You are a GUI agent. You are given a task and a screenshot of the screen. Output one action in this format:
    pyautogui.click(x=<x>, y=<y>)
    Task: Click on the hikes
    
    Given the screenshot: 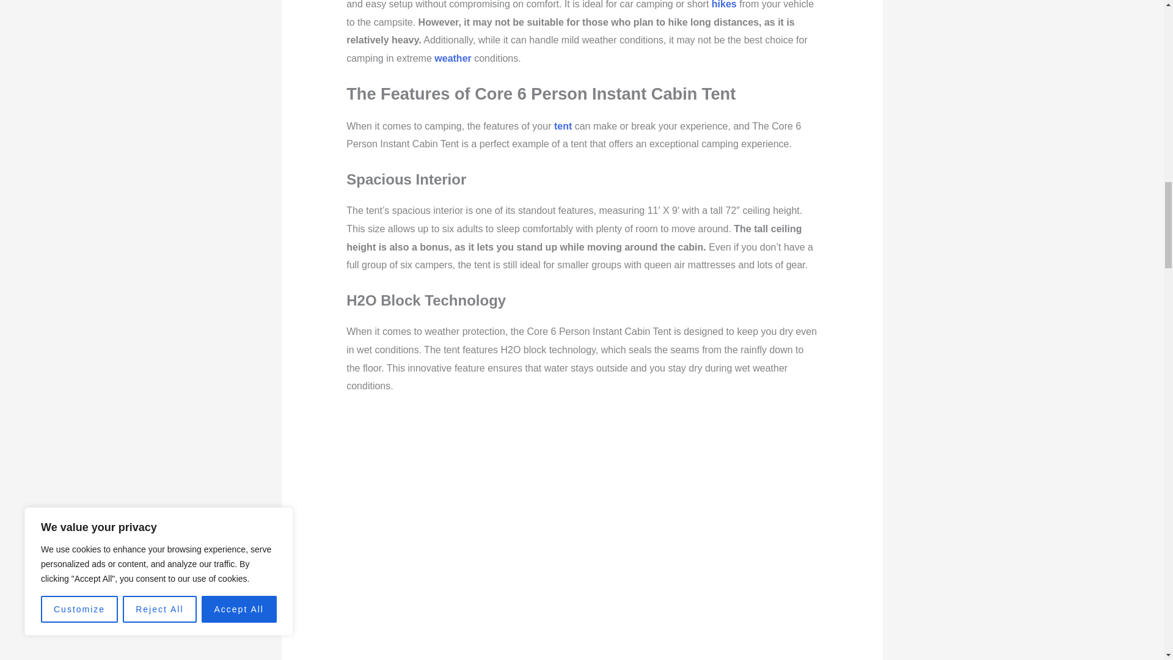 What is the action you would take?
    pyautogui.click(x=724, y=5)
    